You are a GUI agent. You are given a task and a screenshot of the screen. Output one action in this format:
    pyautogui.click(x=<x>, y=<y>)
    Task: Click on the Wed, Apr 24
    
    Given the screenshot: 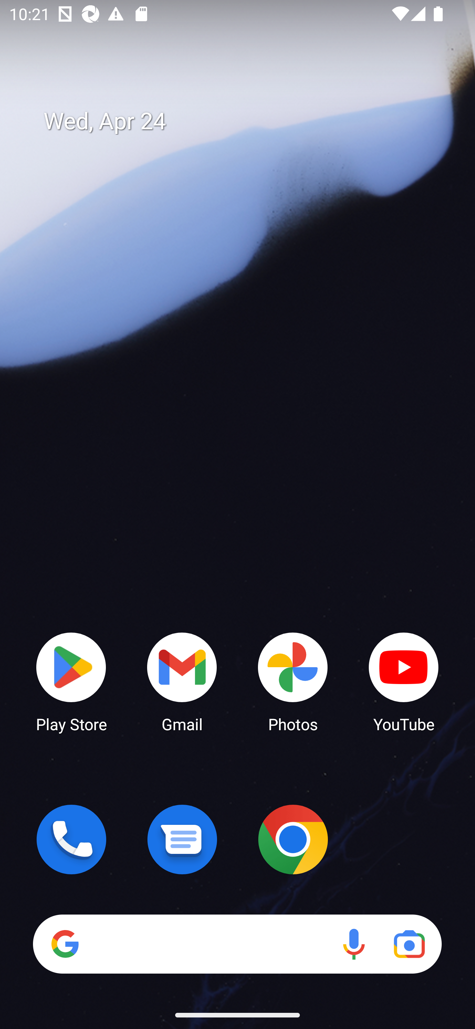 What is the action you would take?
    pyautogui.click(x=247, y=121)
    